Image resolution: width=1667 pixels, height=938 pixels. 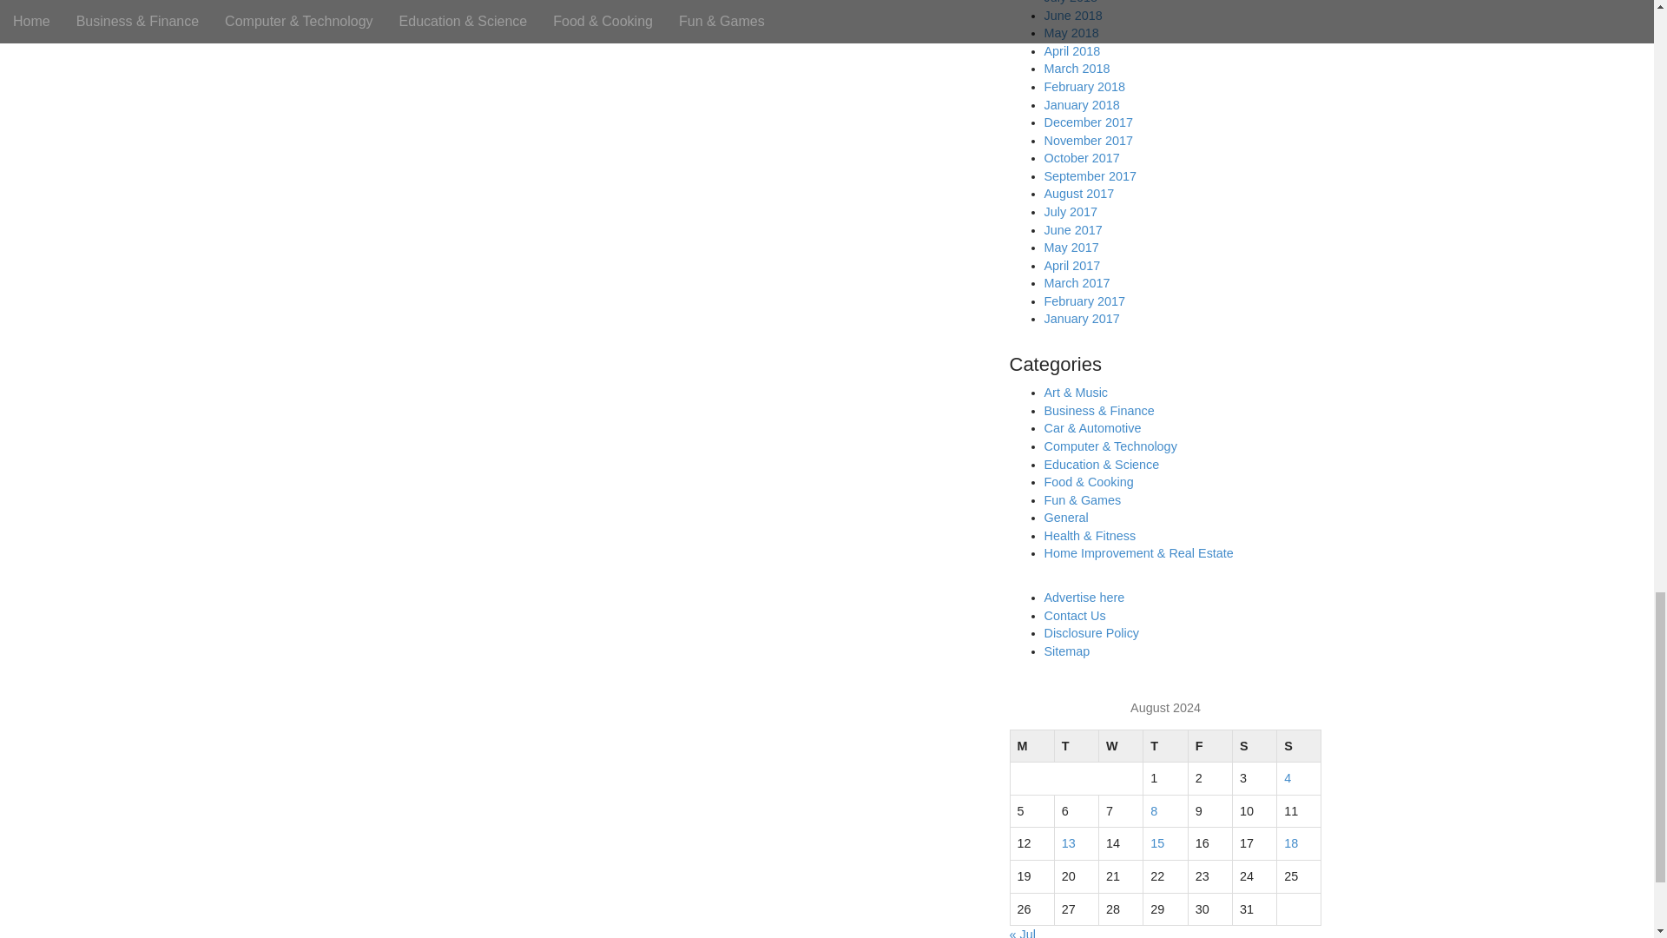 What do you see at coordinates (1165, 746) in the screenshot?
I see `Thursday` at bounding box center [1165, 746].